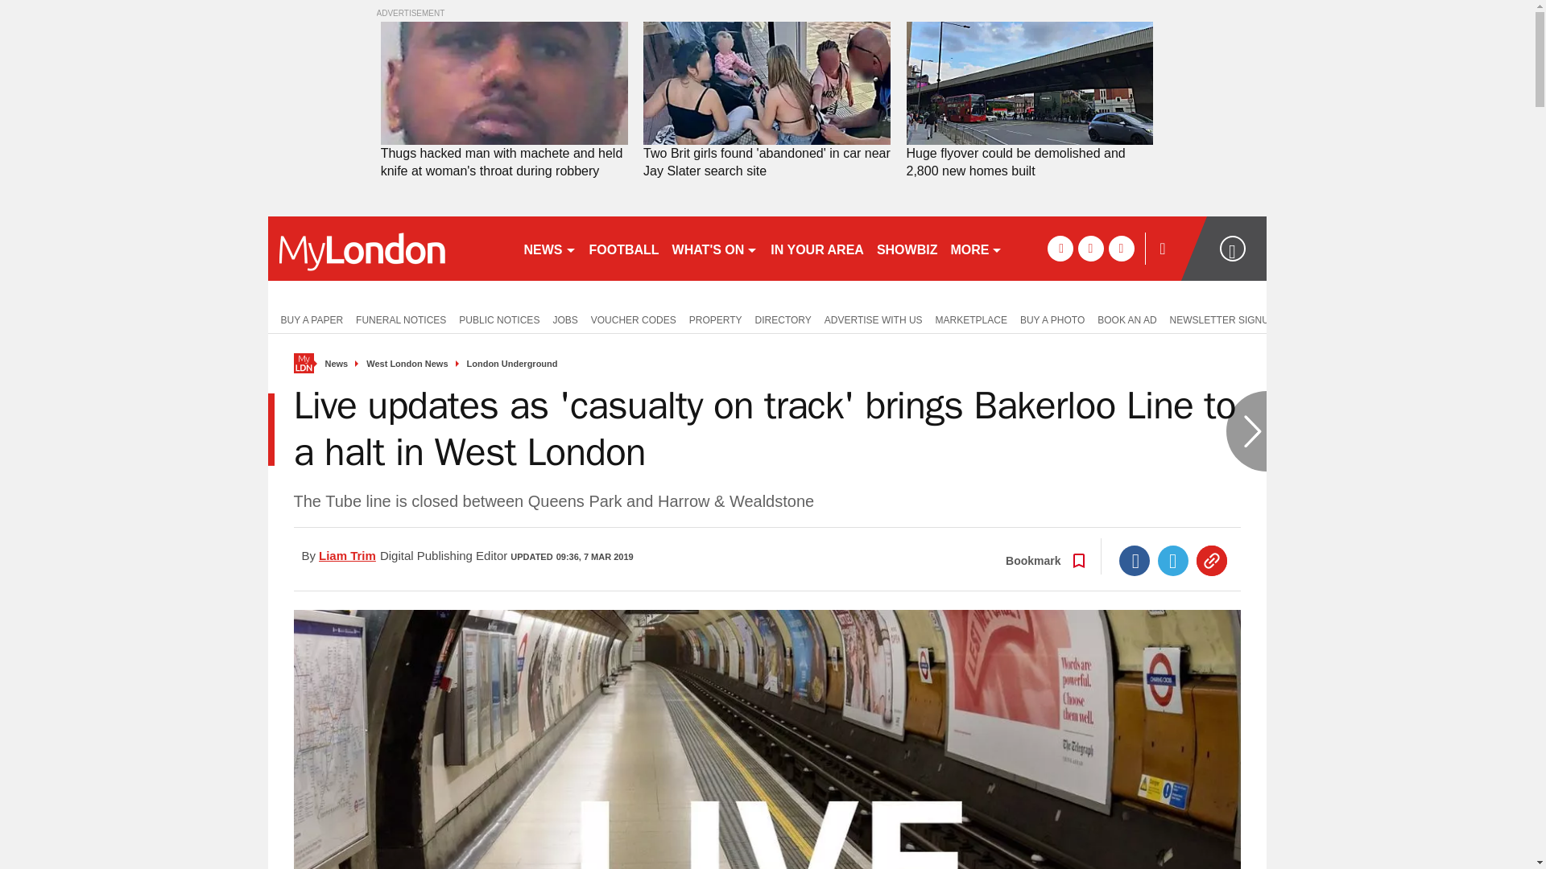 Image resolution: width=1546 pixels, height=869 pixels. I want to click on WHAT'S ON, so click(715, 248).